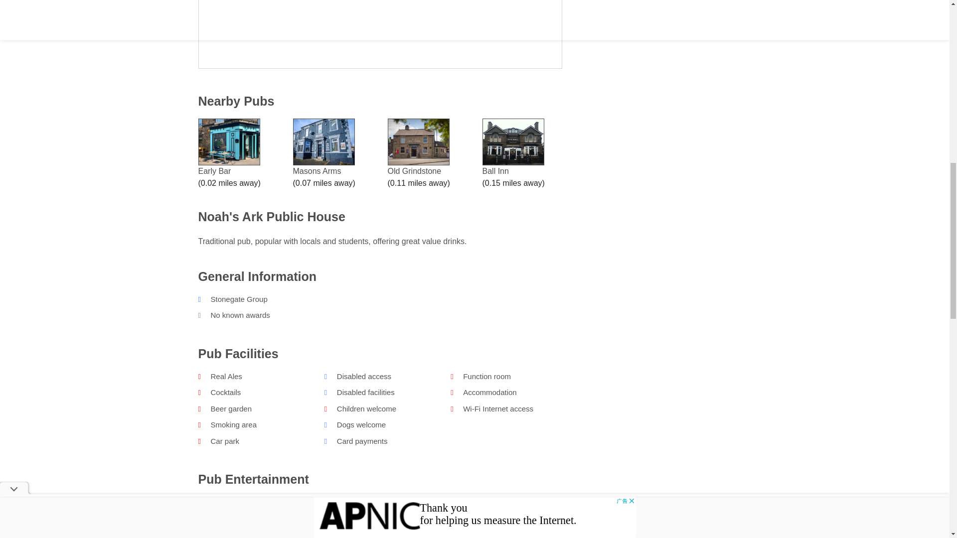 The image size is (957, 538). What do you see at coordinates (324, 156) in the screenshot?
I see `Masons Arms` at bounding box center [324, 156].